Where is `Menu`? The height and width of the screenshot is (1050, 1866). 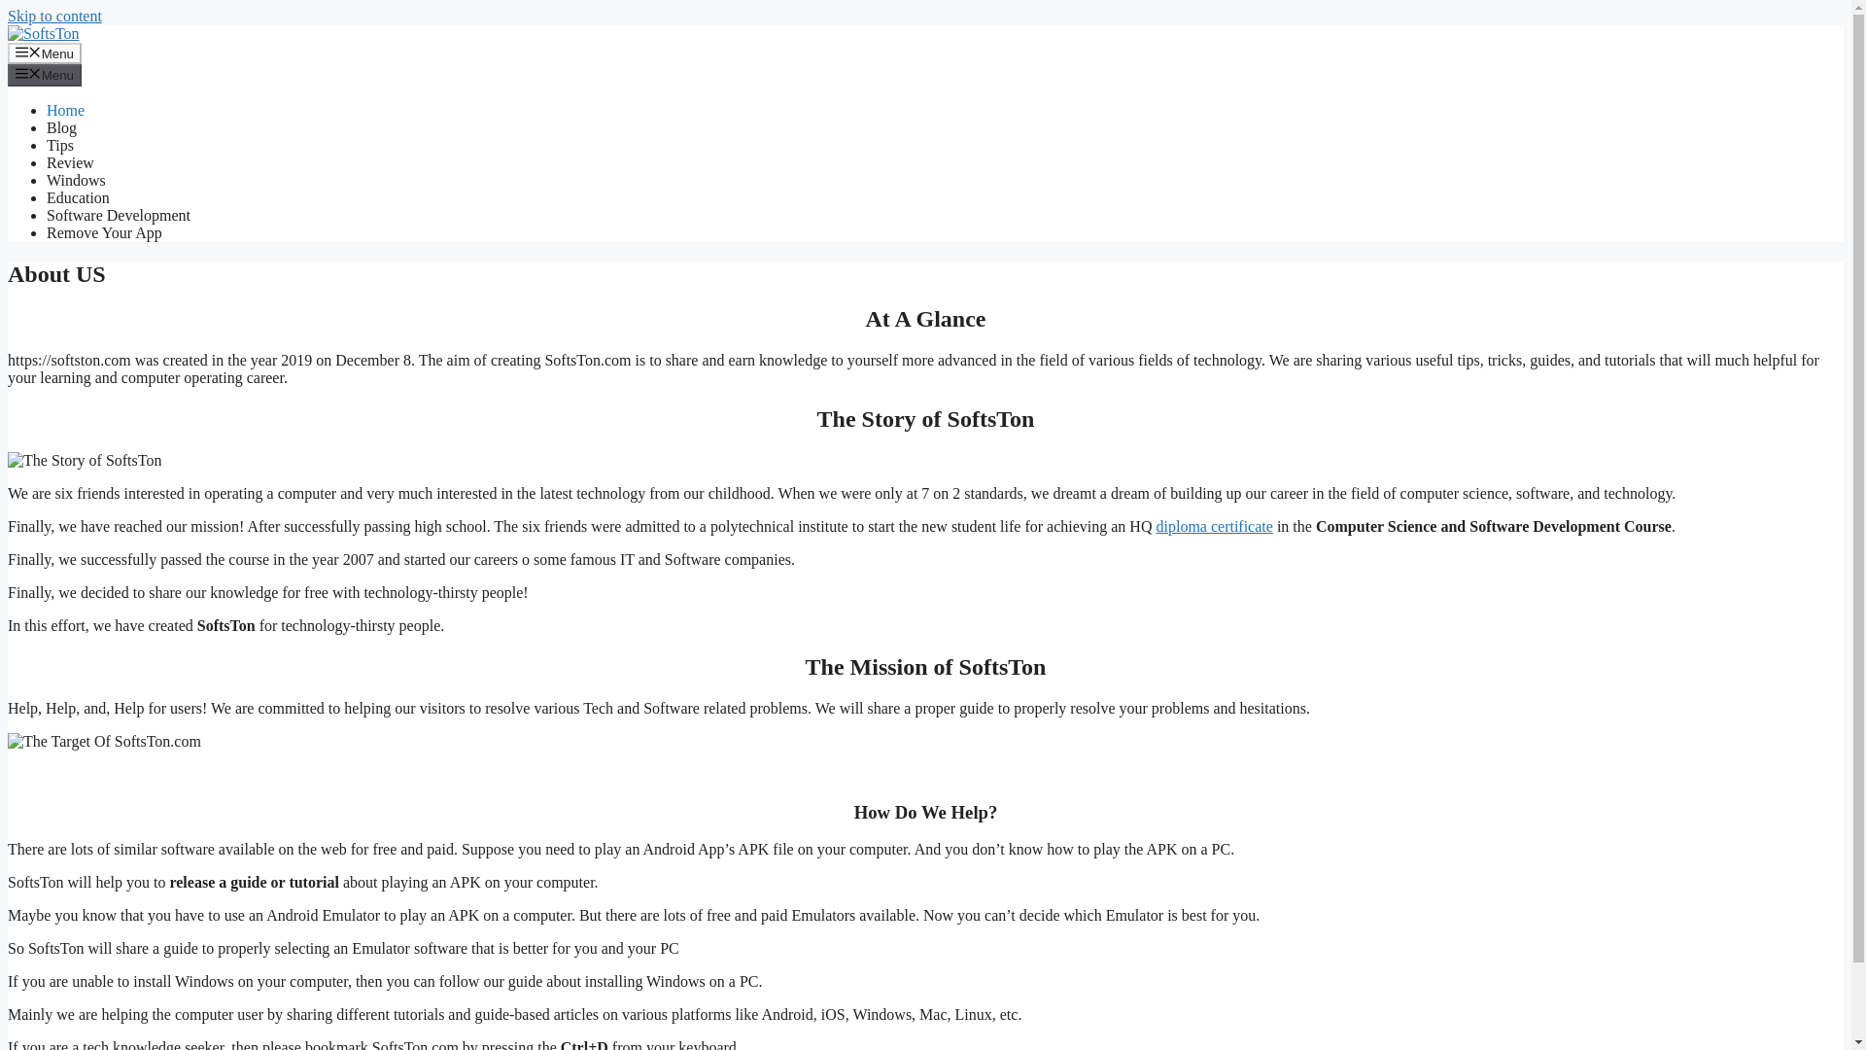
Menu is located at coordinates (45, 52).